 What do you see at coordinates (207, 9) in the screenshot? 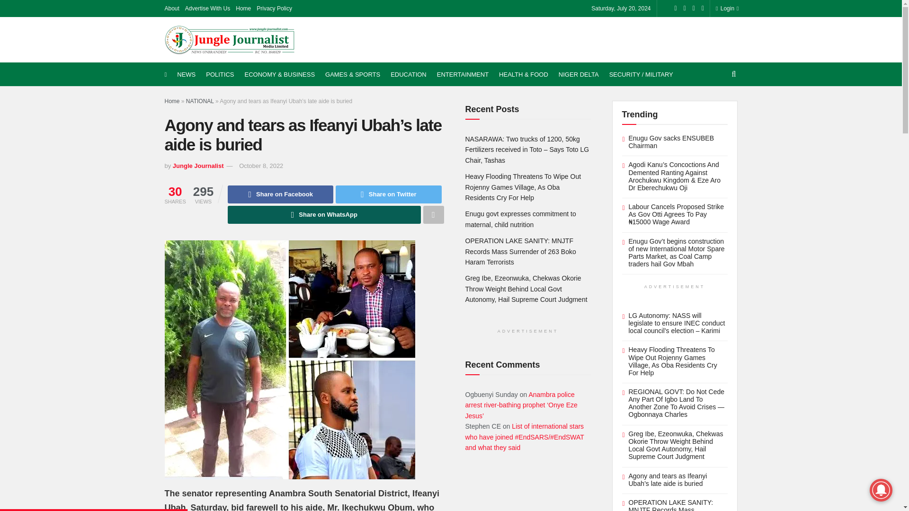
I see `Advertise With Us` at bounding box center [207, 9].